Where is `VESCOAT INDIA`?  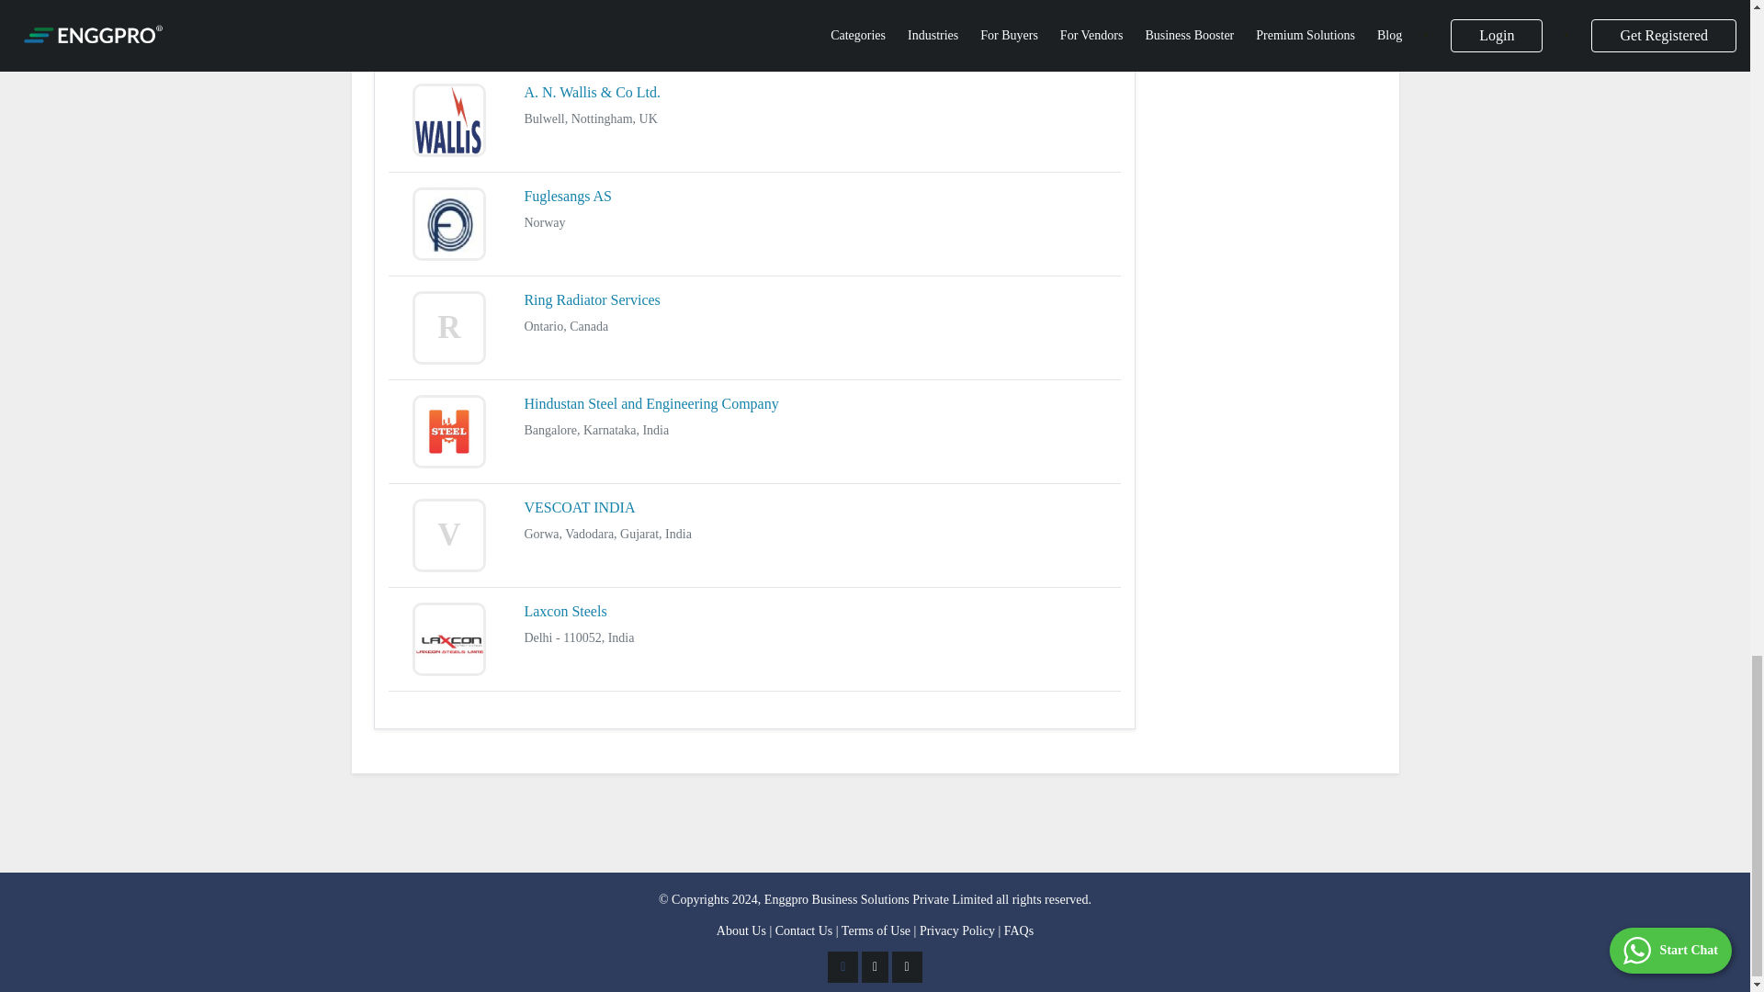 VESCOAT INDIA is located at coordinates (579, 507).